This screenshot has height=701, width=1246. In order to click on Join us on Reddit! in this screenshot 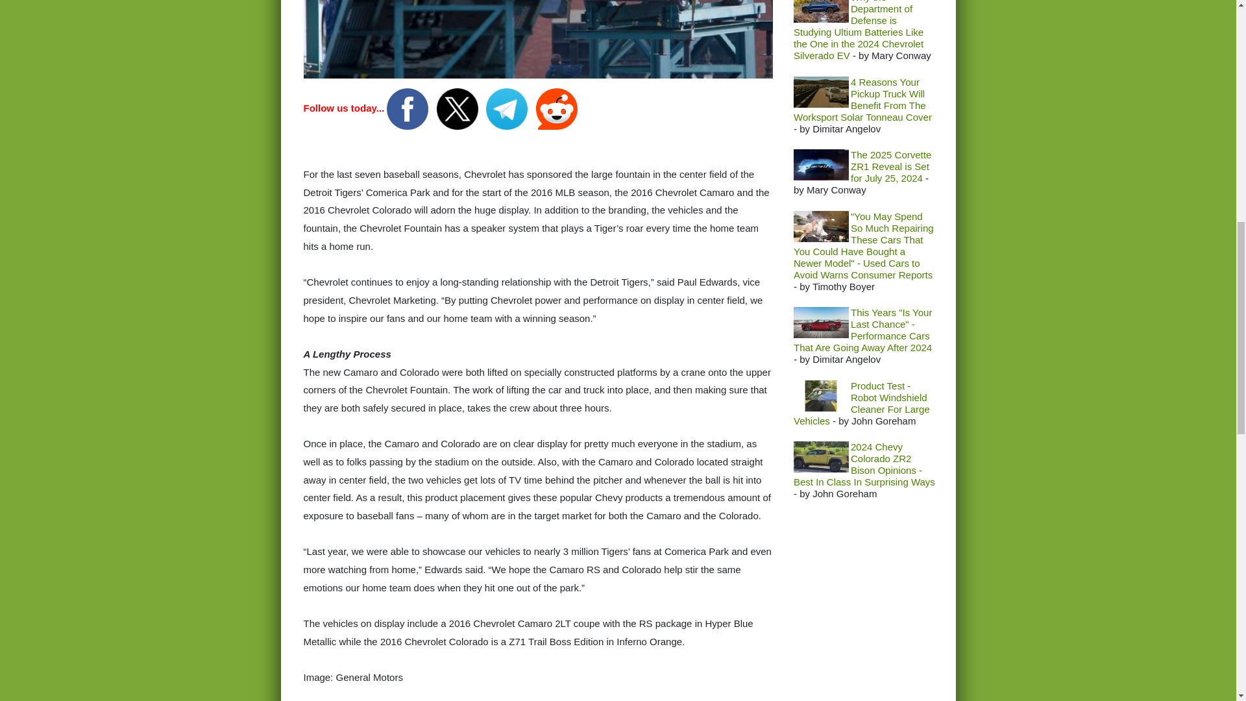, I will do `click(557, 108)`.